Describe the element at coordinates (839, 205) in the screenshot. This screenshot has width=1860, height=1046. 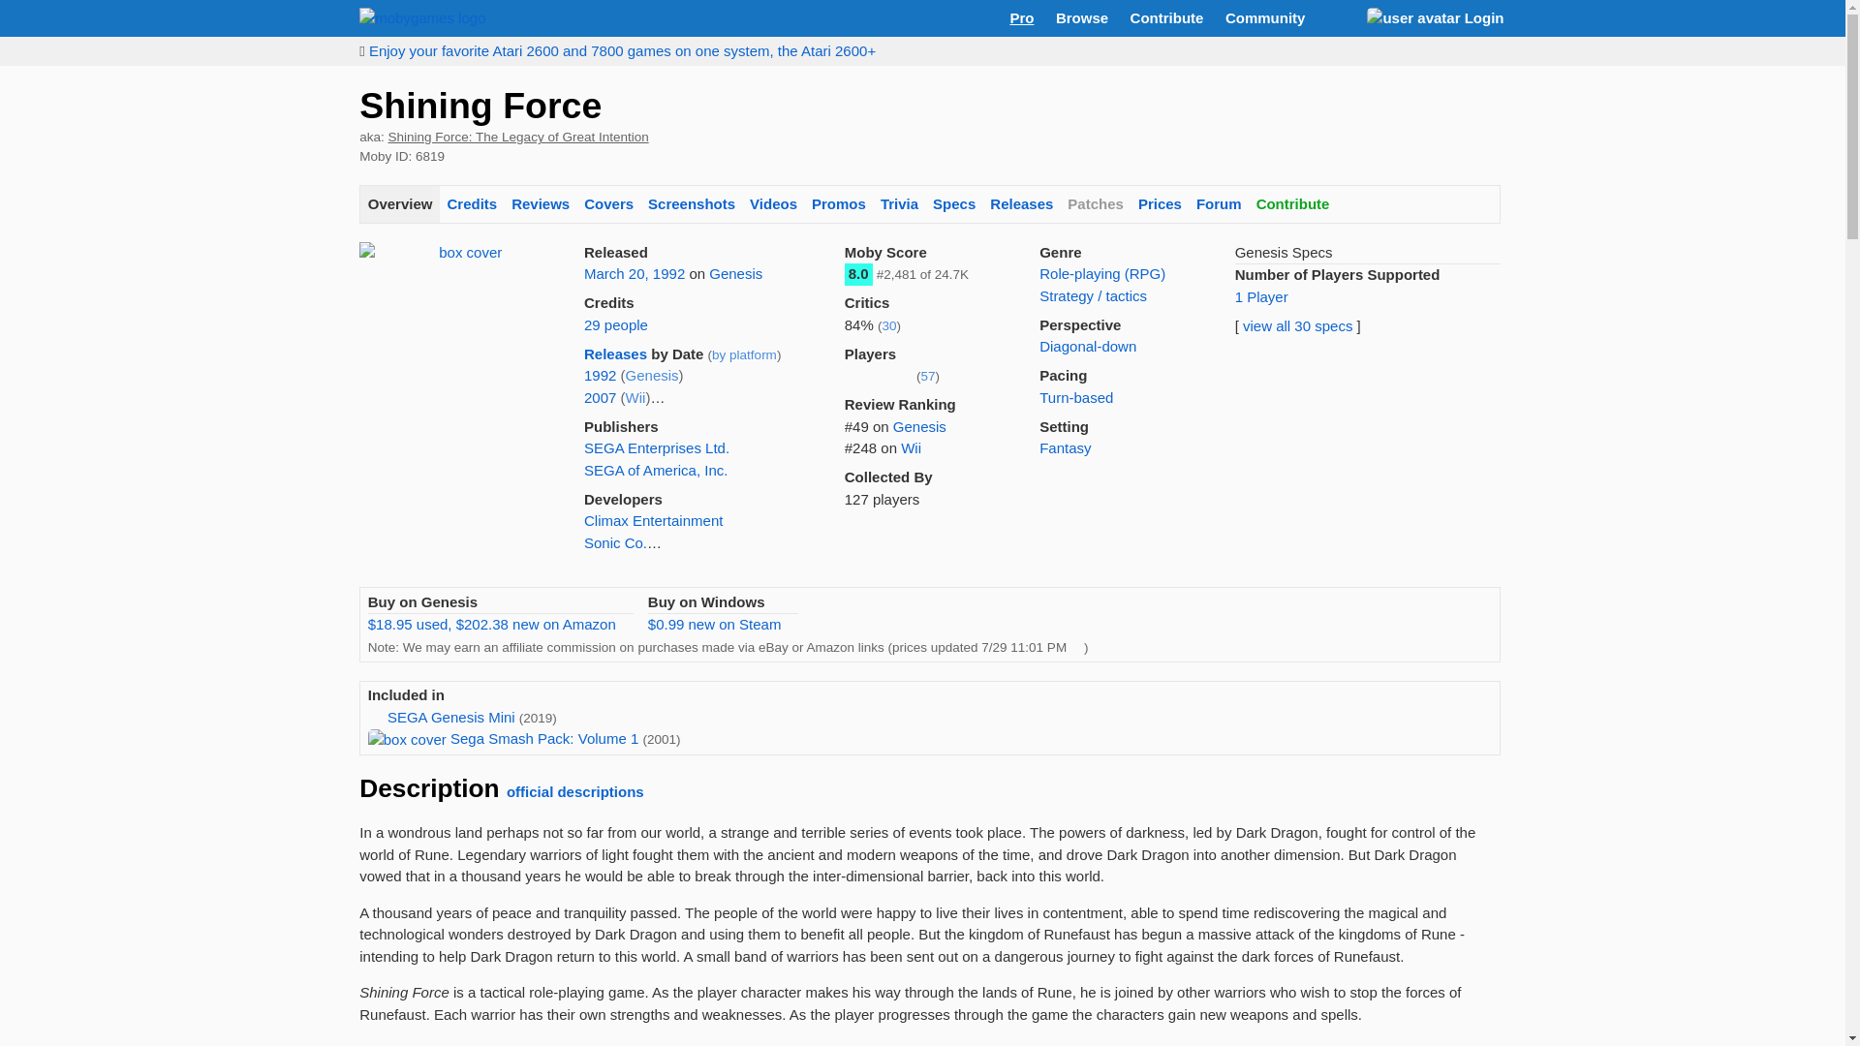
I see `Promos` at that location.